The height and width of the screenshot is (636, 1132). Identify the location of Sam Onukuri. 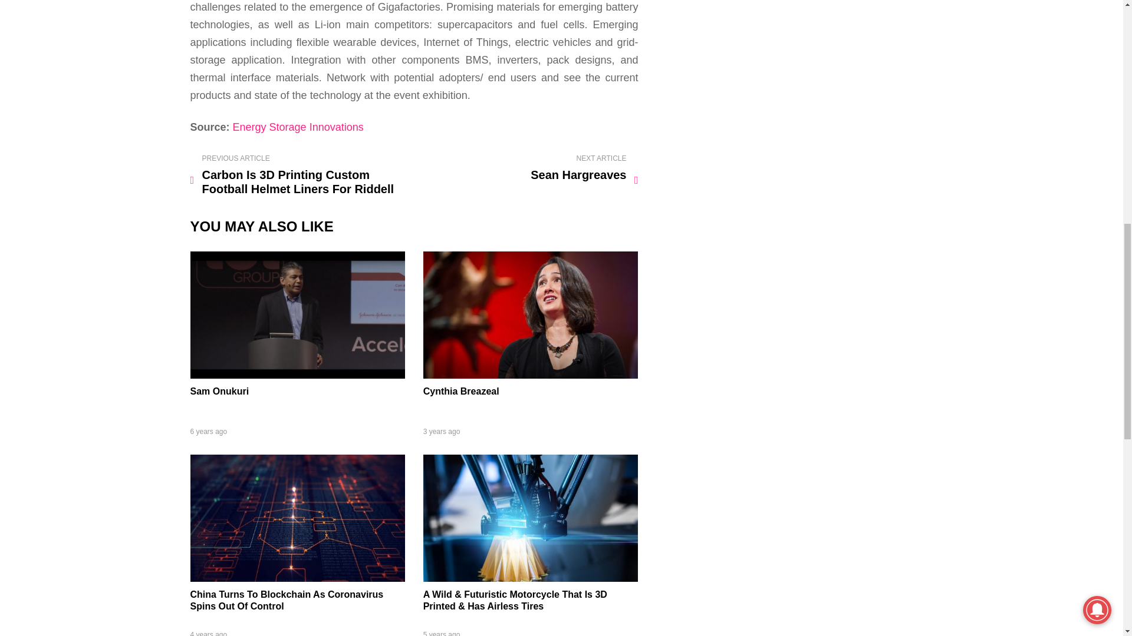
(297, 375).